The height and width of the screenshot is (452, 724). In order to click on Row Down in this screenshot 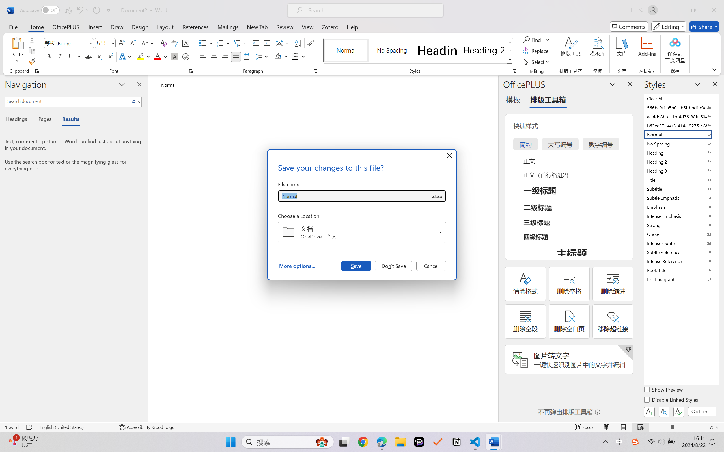, I will do `click(510, 51)`.